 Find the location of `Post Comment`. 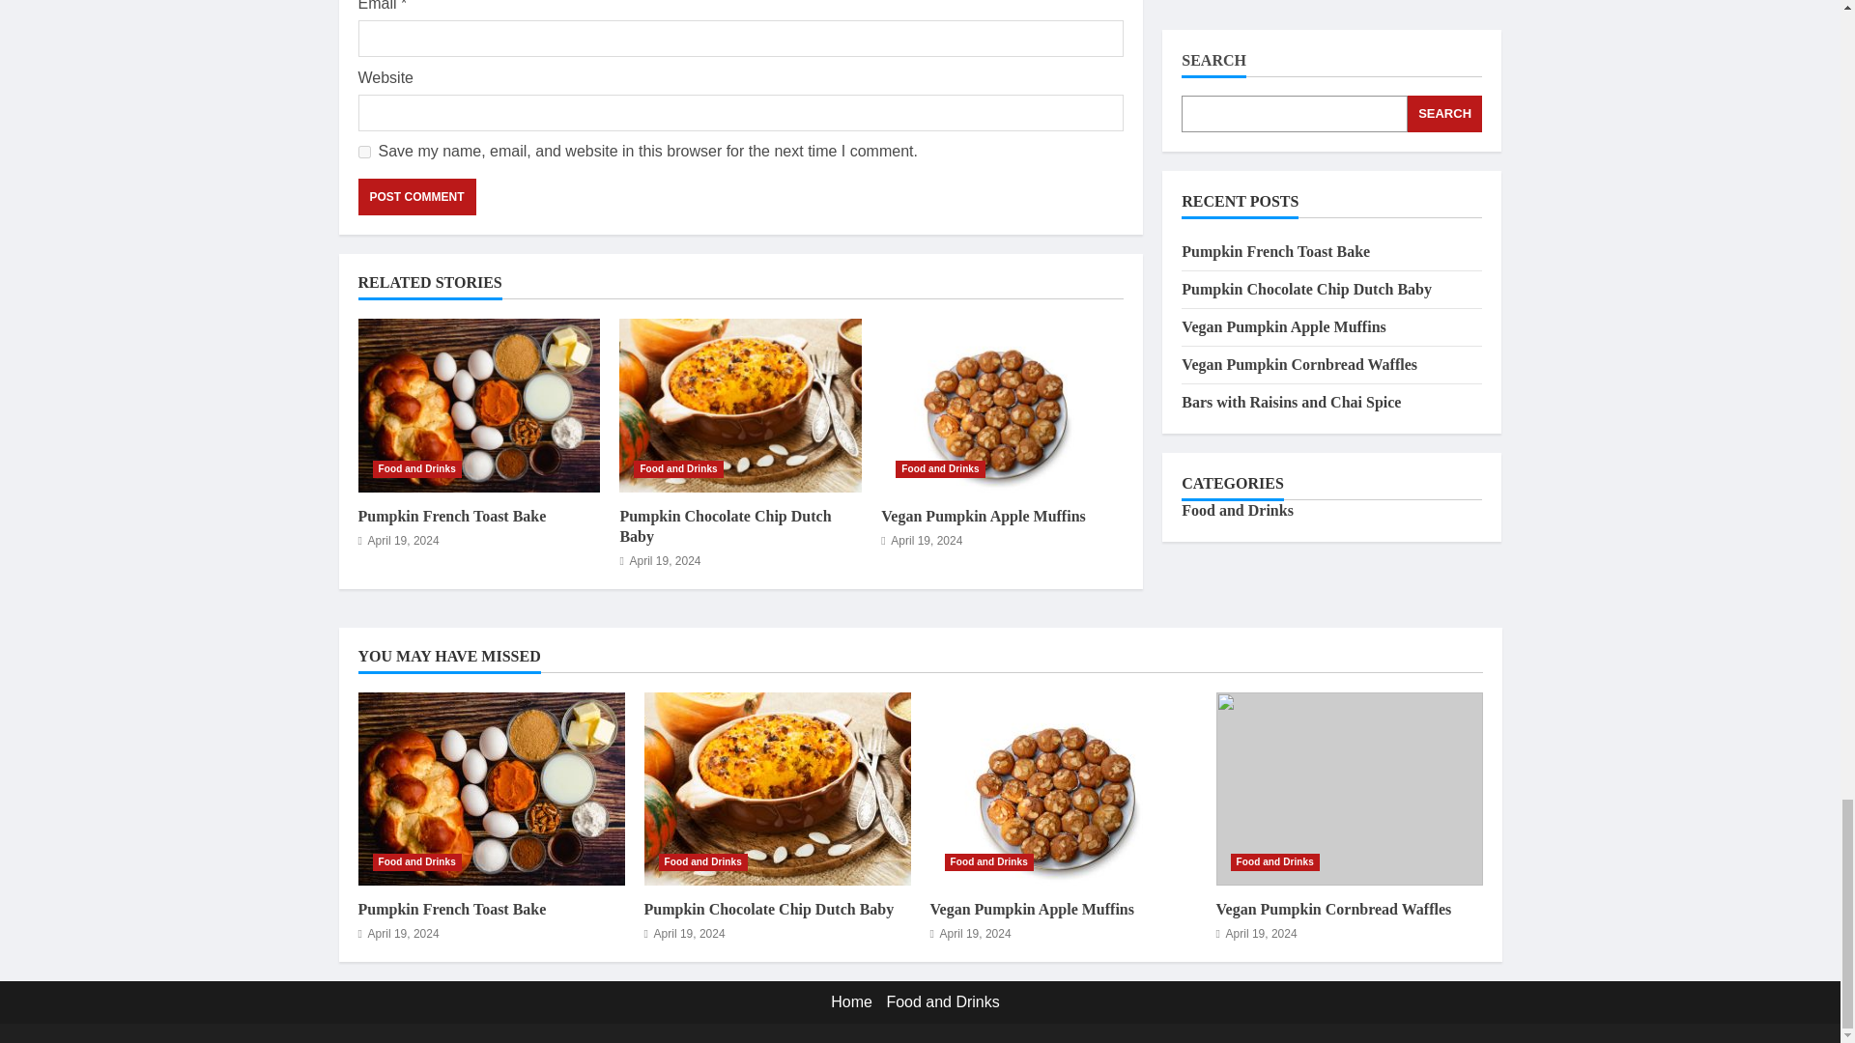

Post Comment is located at coordinates (415, 196).